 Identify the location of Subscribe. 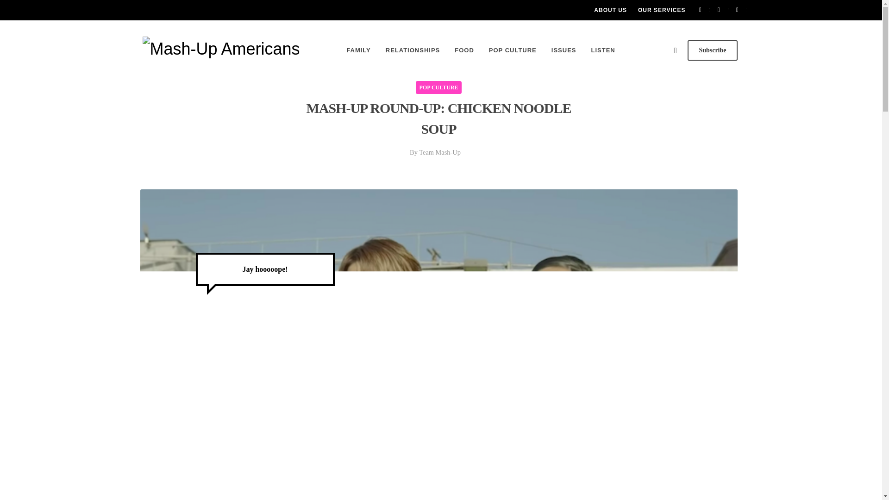
(712, 50).